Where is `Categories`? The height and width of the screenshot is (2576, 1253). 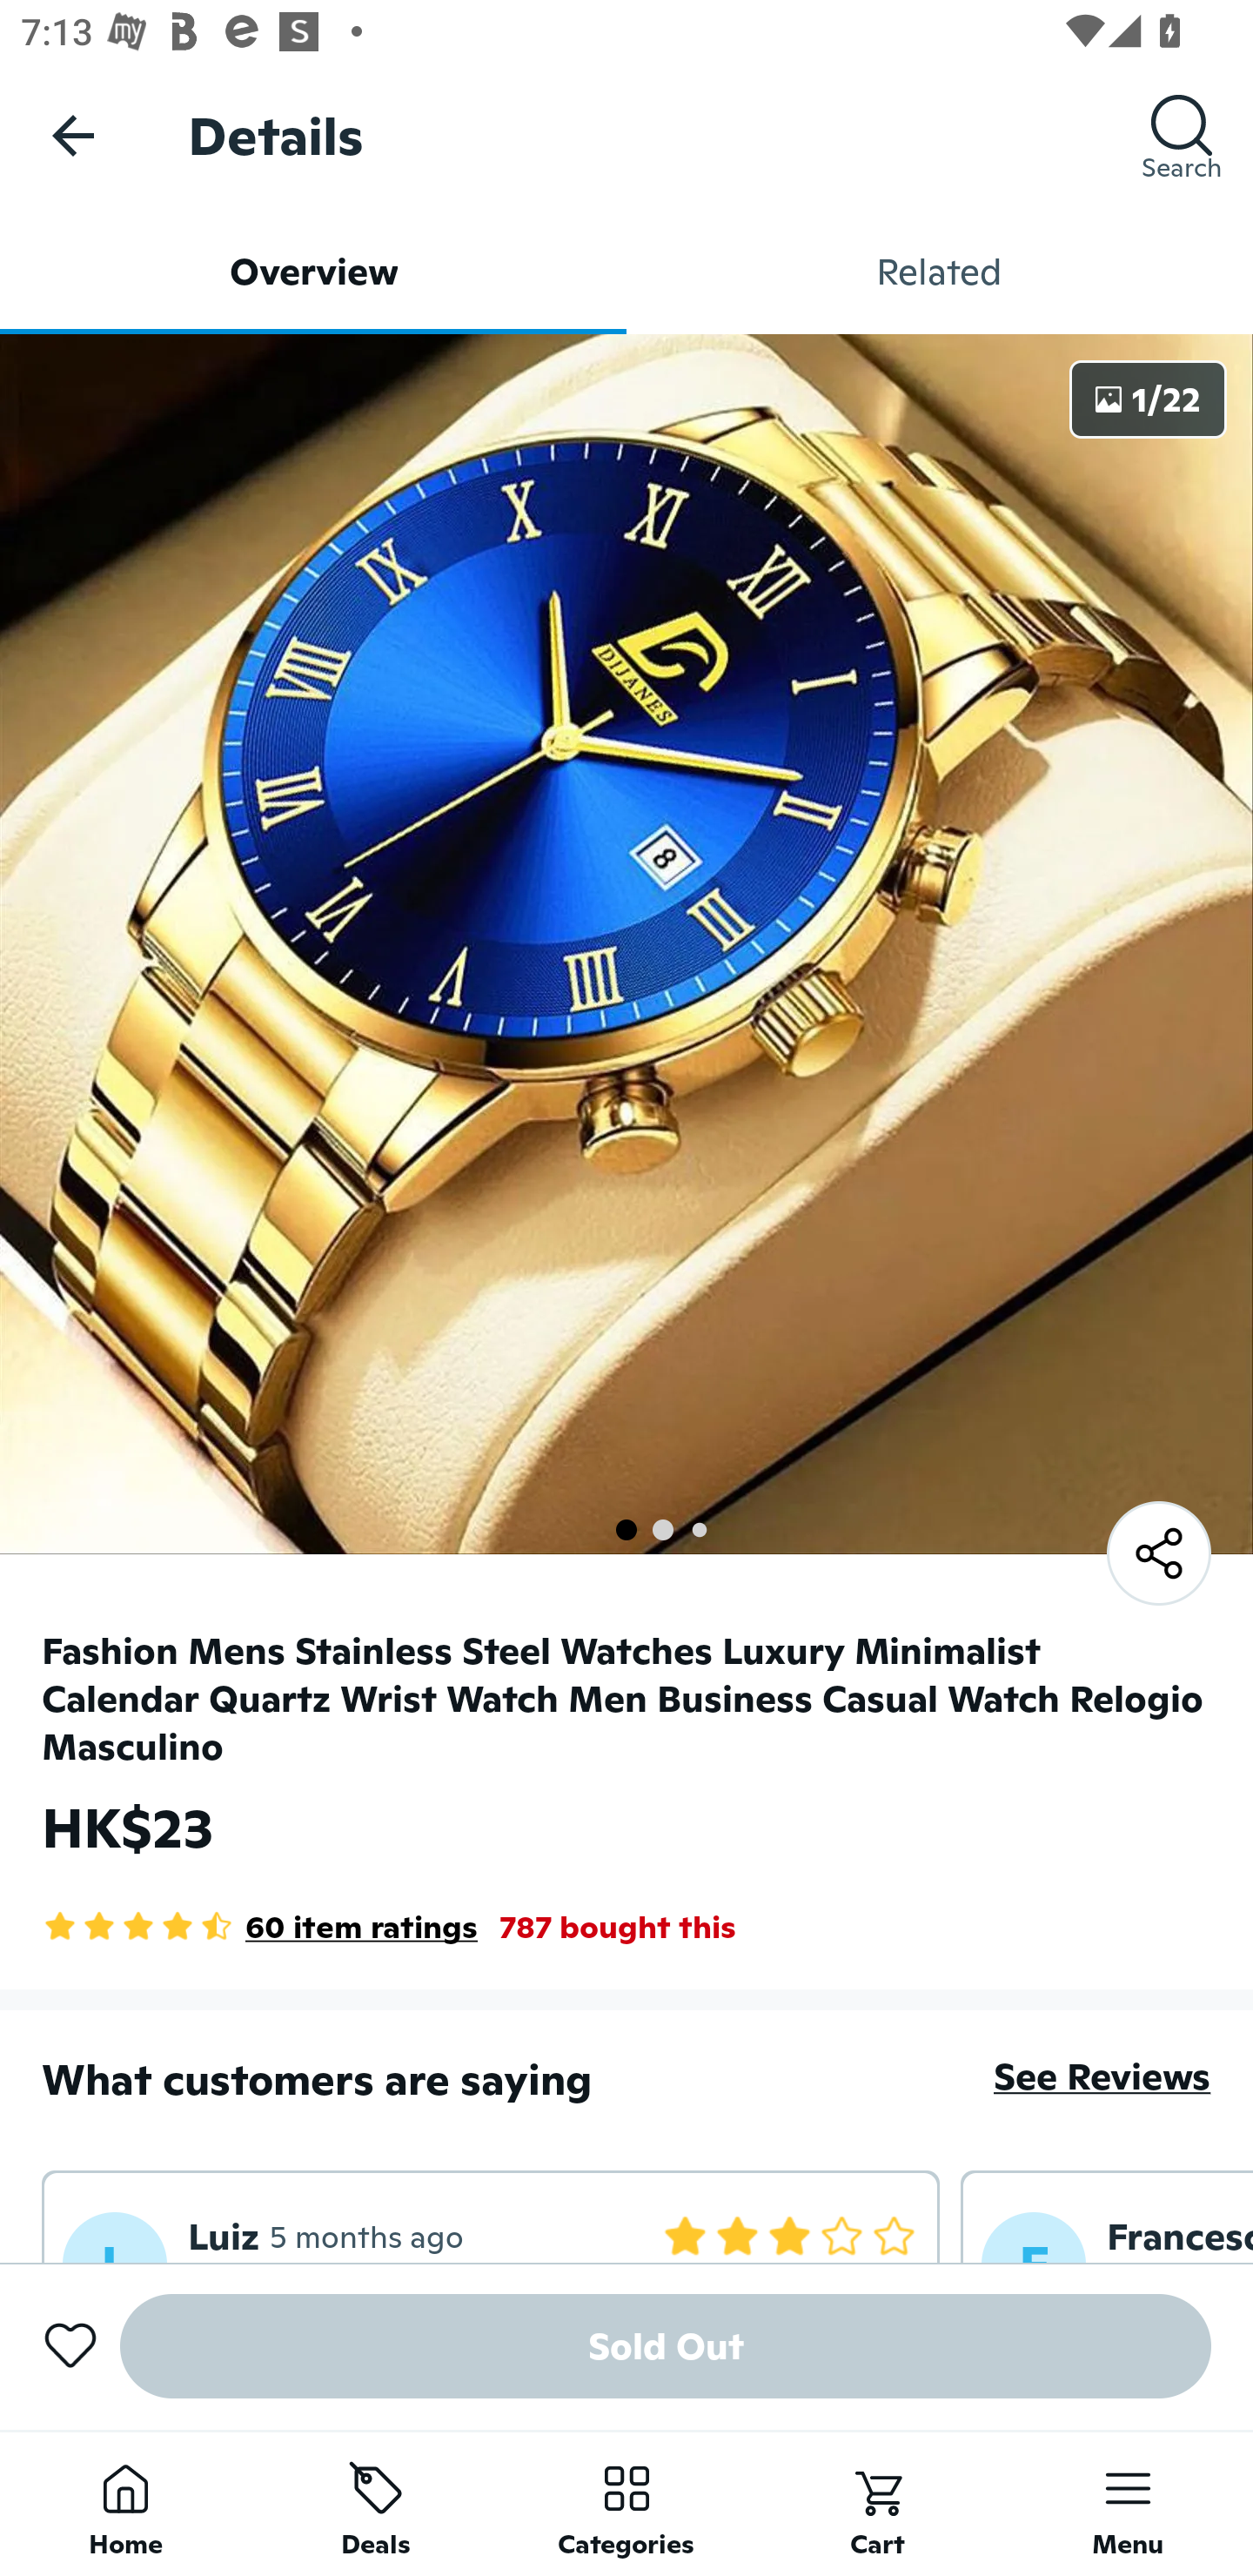
Categories is located at coordinates (626, 2503).